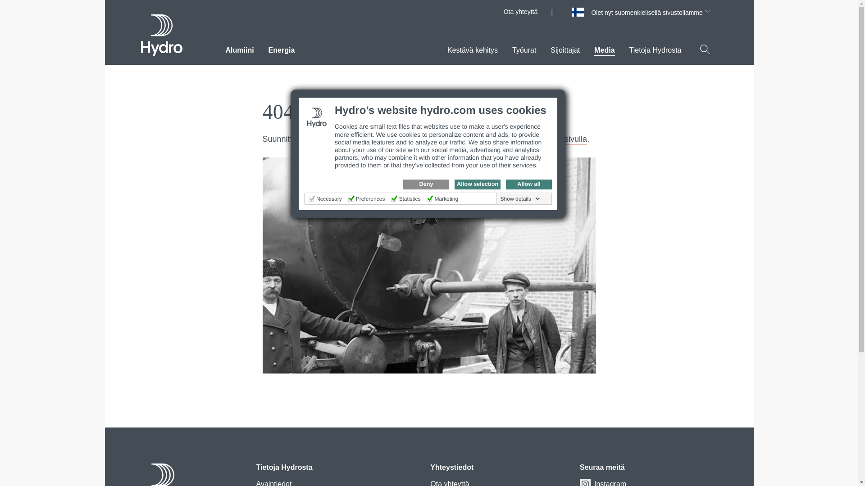 The image size is (865, 486). Describe the element at coordinates (520, 199) in the screenshot. I see `Show details` at that location.